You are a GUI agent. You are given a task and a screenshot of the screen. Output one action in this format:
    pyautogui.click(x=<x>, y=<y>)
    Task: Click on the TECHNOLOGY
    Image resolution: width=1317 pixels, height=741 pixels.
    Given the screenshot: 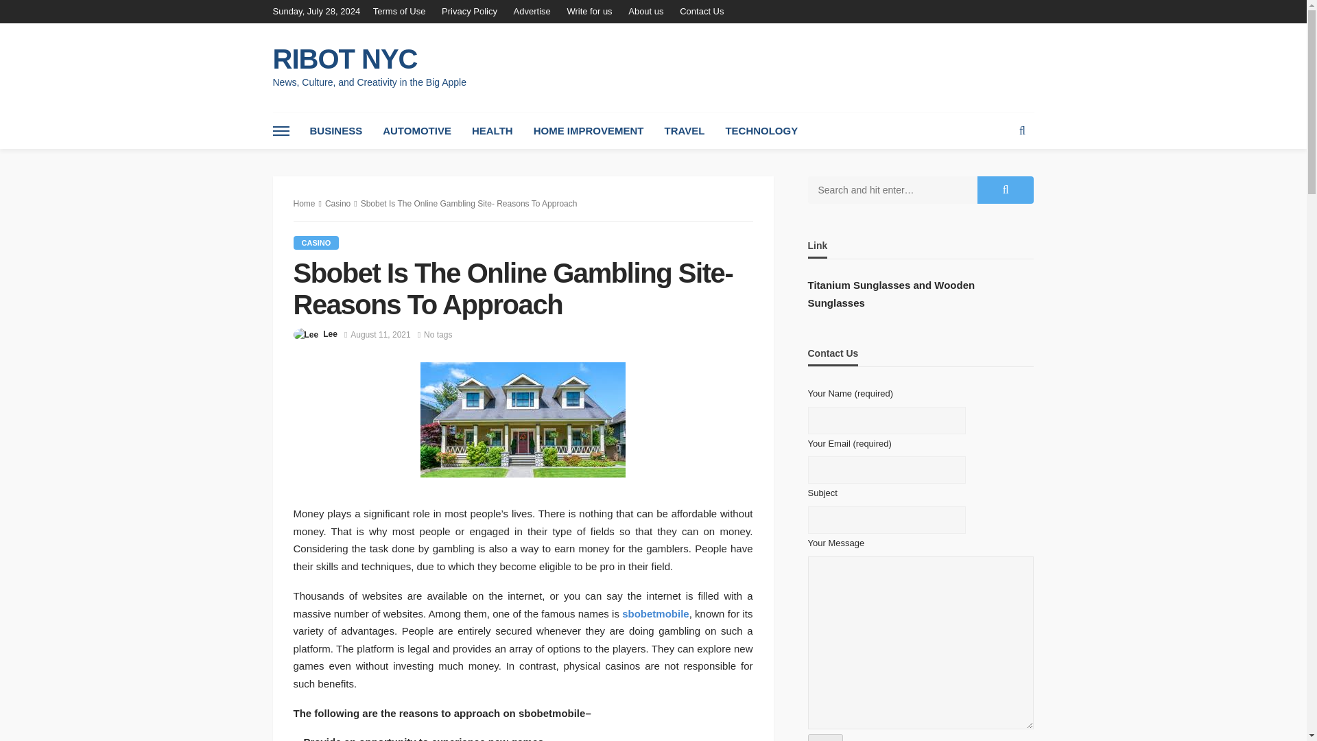 What is the action you would take?
    pyautogui.click(x=761, y=131)
    